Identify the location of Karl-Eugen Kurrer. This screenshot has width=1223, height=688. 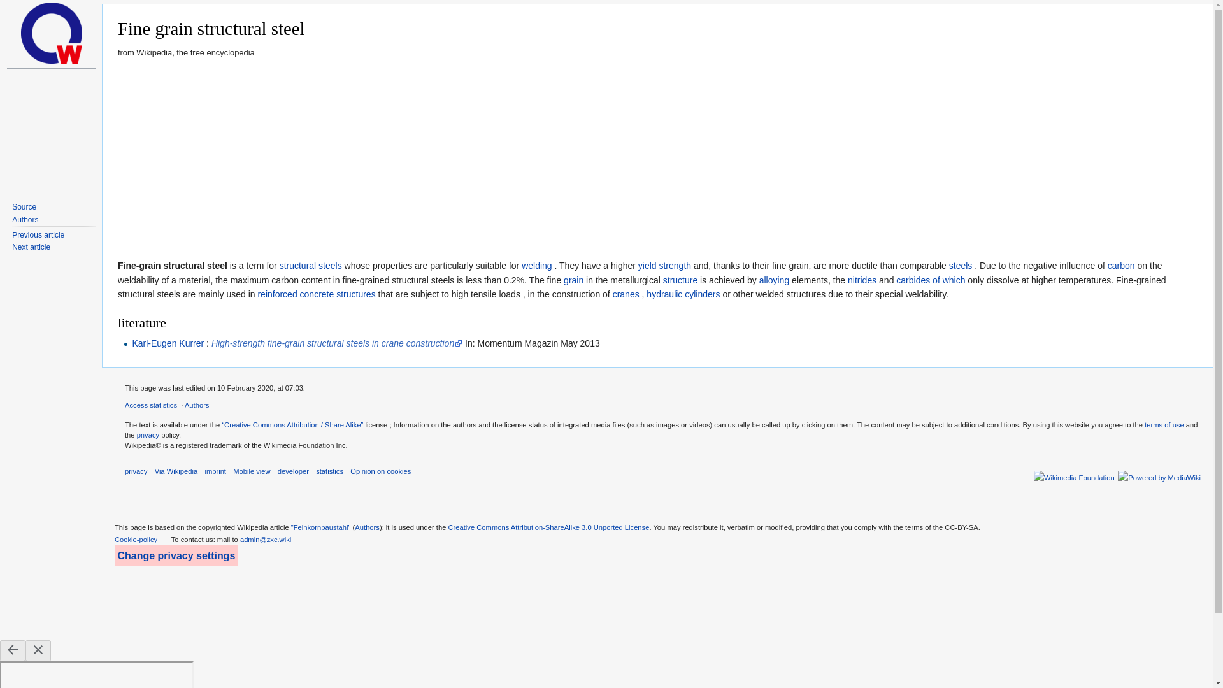
(168, 343).